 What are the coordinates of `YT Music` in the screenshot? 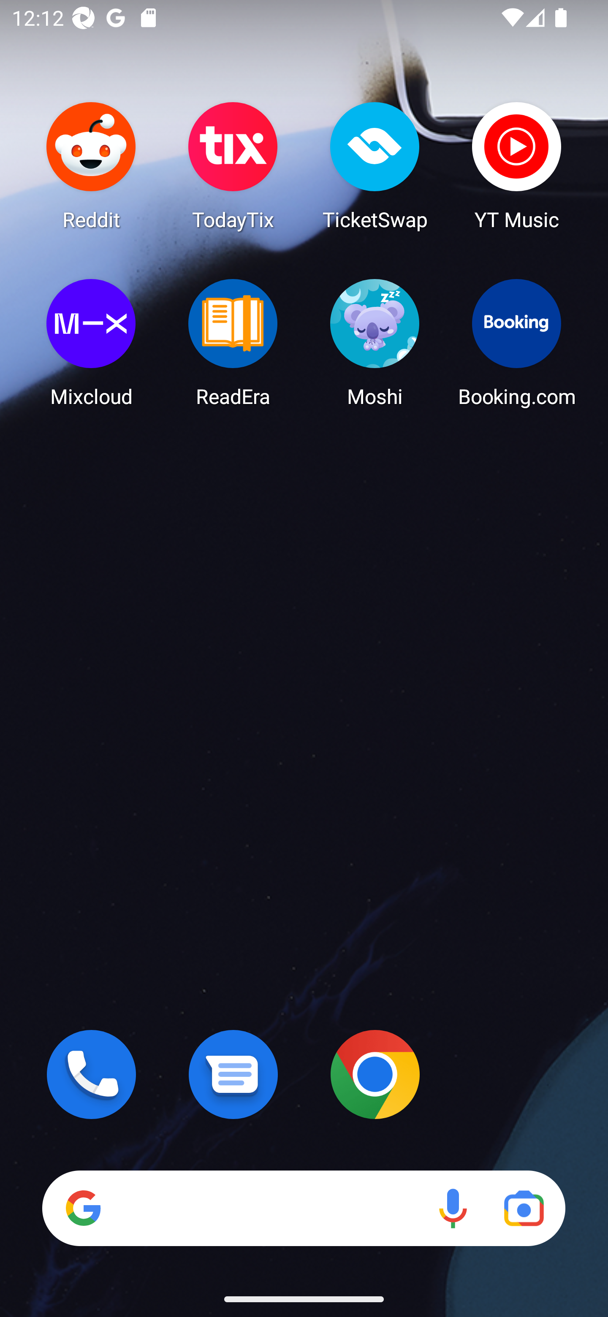 It's located at (517, 165).